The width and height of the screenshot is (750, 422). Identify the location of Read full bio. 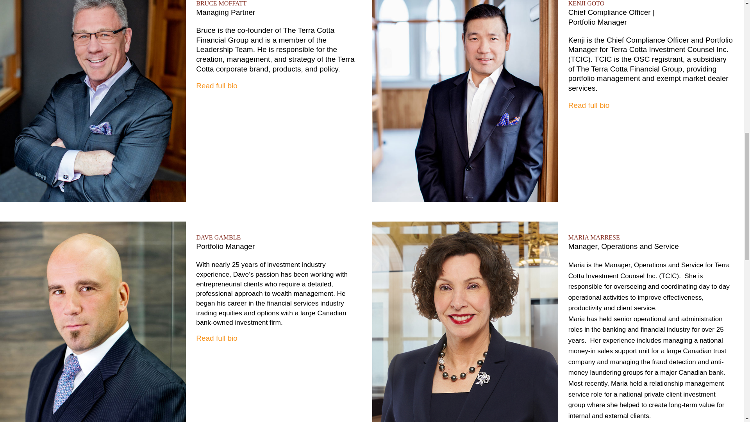
(589, 105).